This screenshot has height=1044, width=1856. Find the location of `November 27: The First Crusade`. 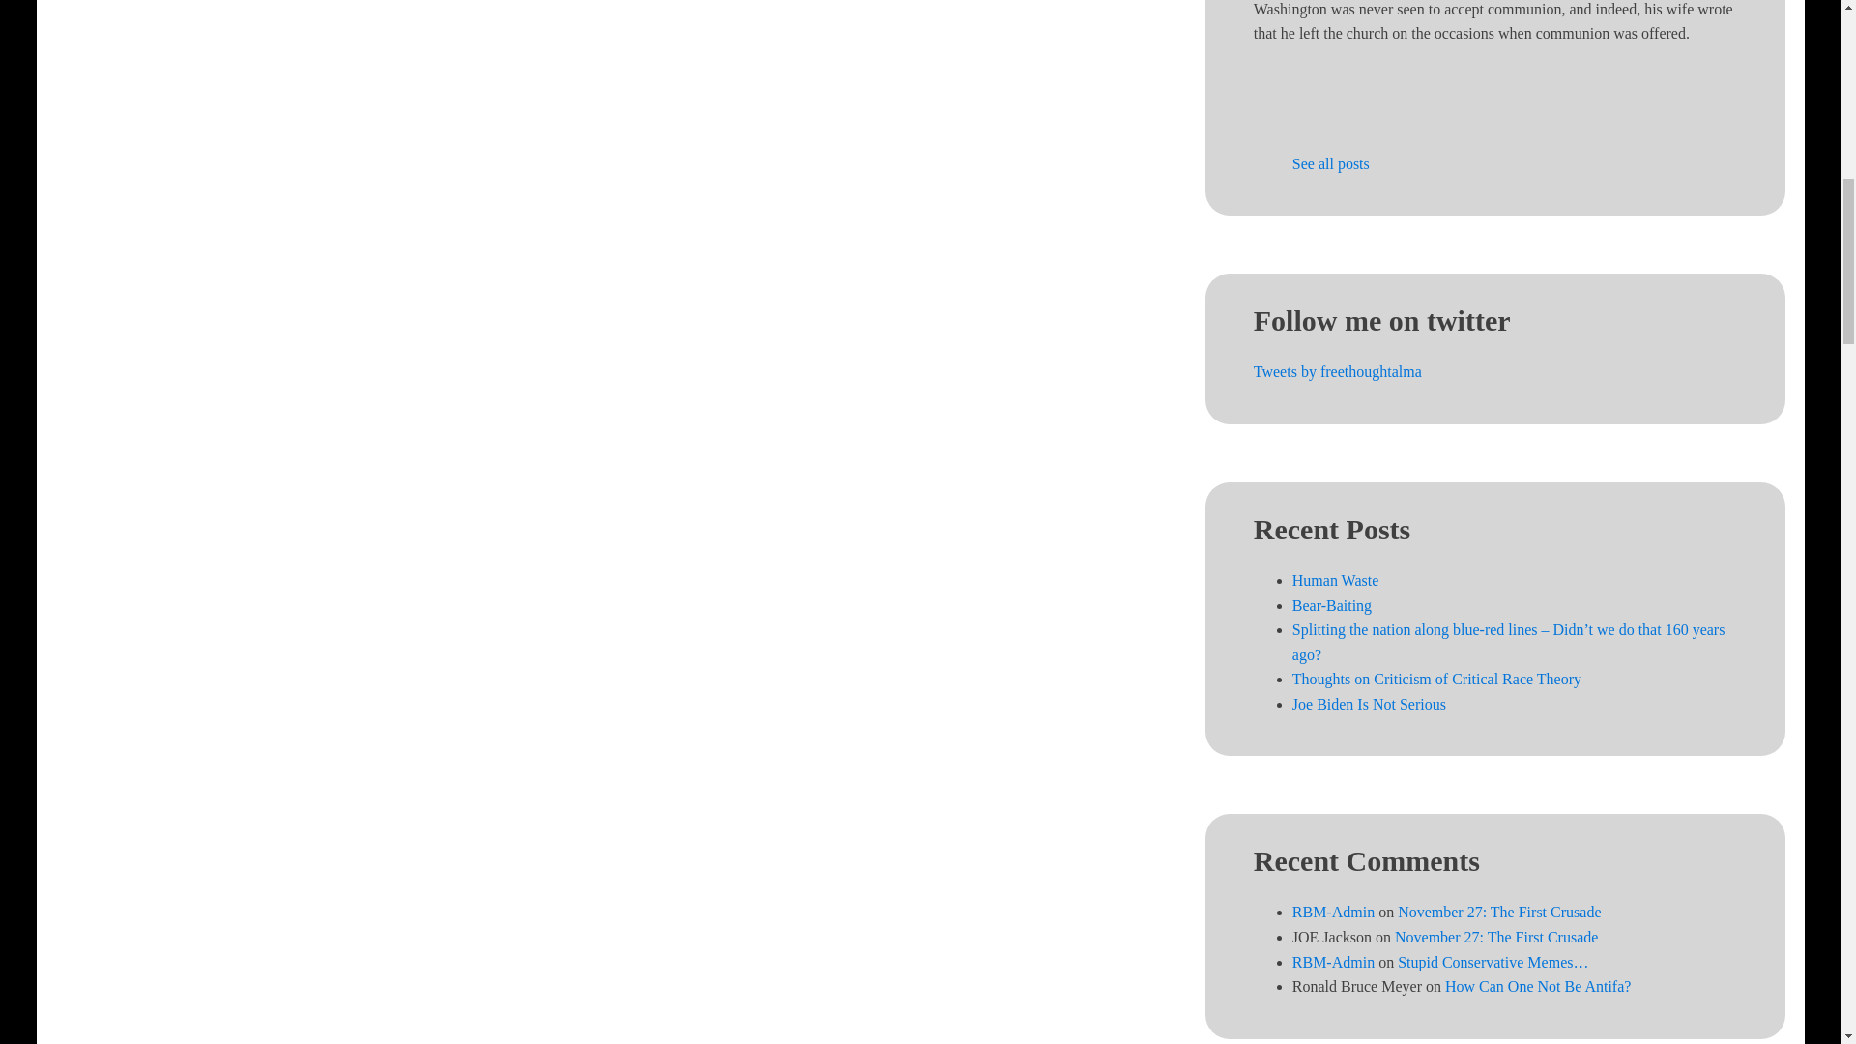

November 27: The First Crusade is located at coordinates (1498, 912).